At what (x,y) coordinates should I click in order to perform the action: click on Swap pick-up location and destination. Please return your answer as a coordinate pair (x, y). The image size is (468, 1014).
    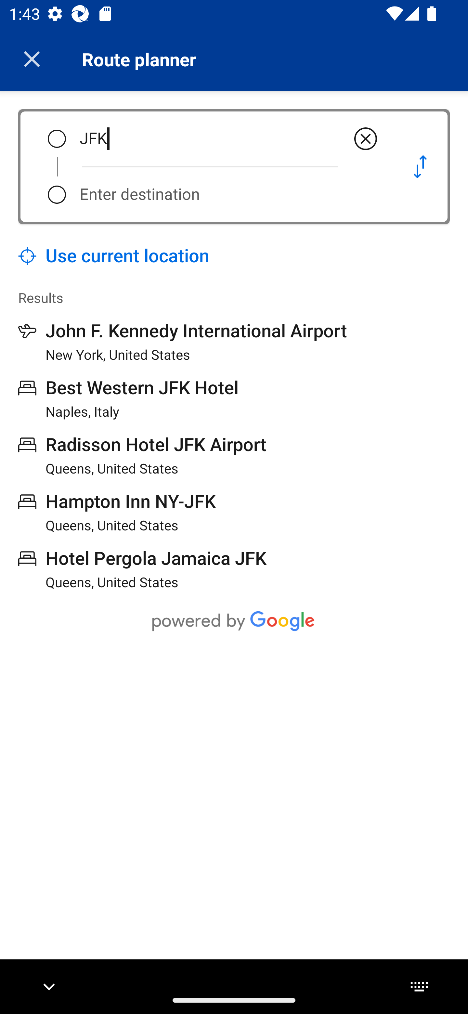
    Looking at the image, I should click on (420, 166).